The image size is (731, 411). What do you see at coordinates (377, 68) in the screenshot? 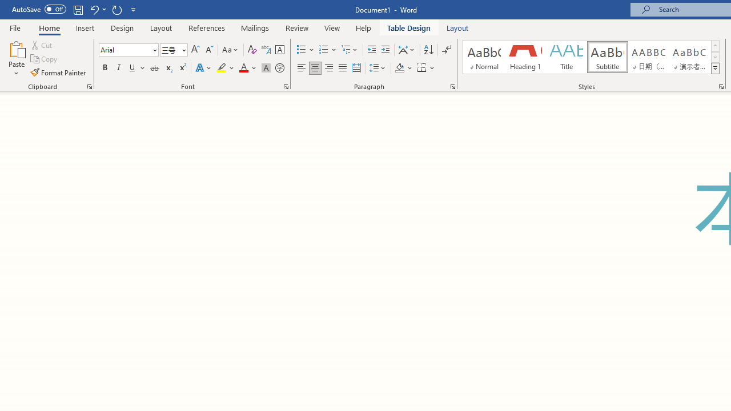
I see `Line and Paragraph Spacing` at bounding box center [377, 68].